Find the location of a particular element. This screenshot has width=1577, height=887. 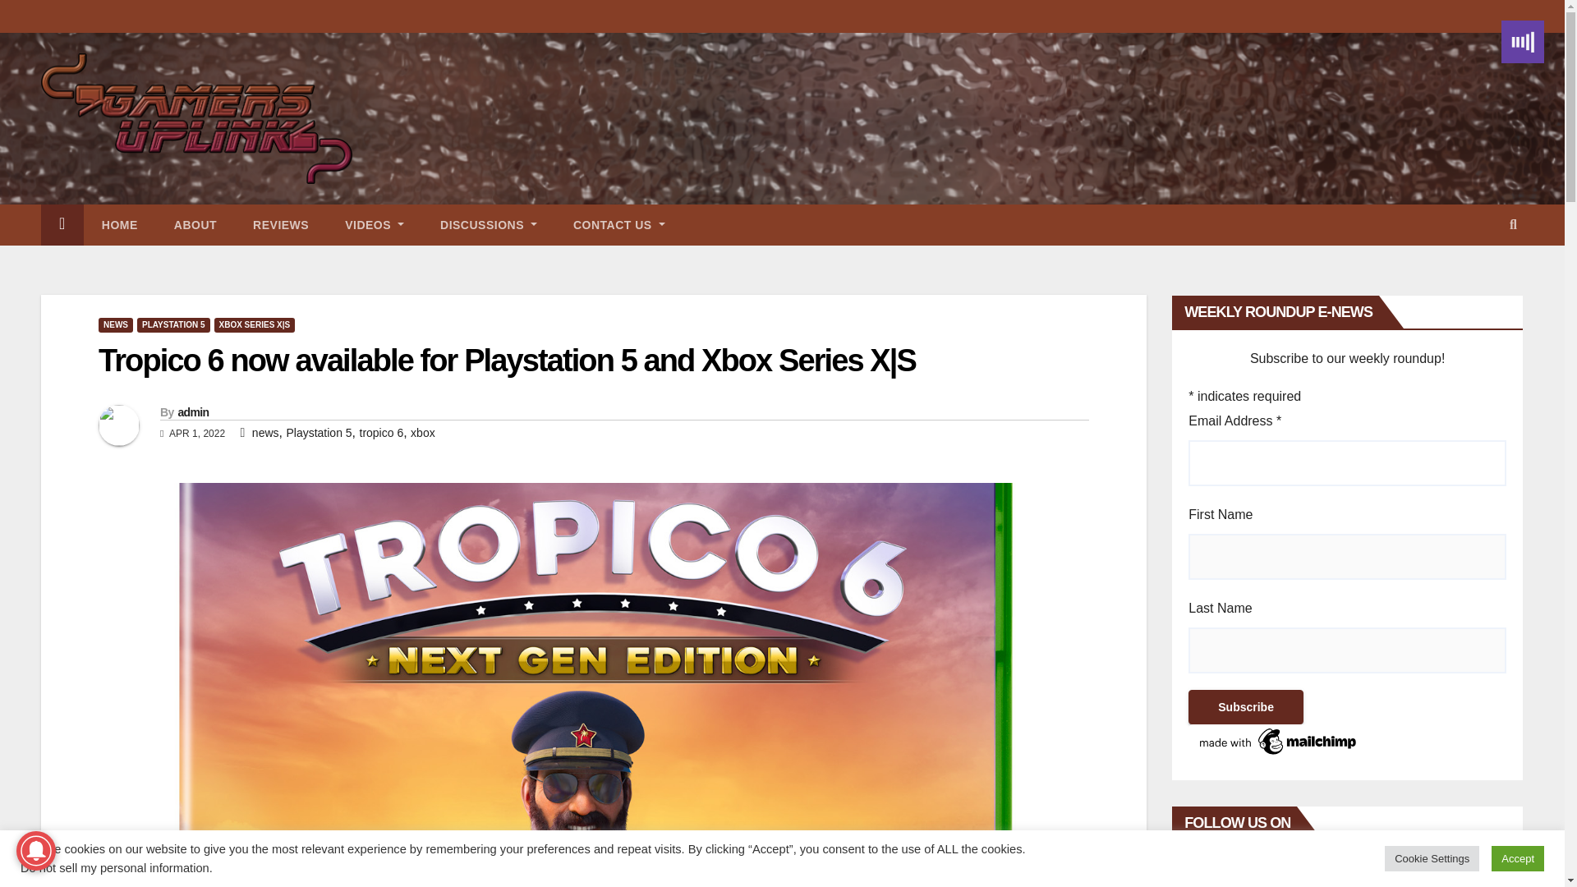

Advertisement is located at coordinates (704, 118).